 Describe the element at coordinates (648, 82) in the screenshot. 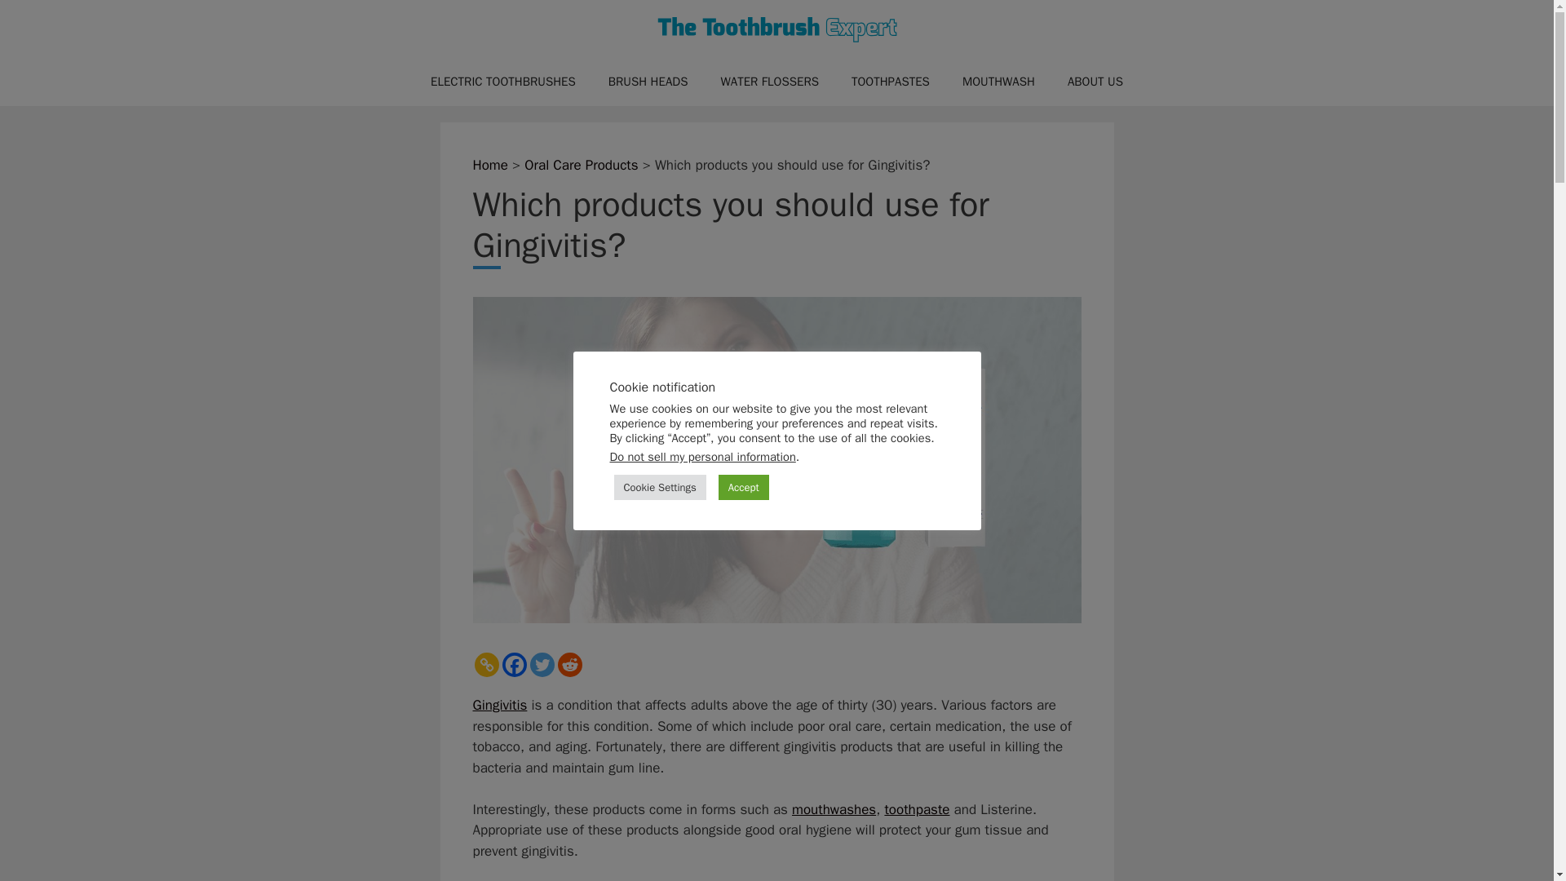

I see `BRUSH HEADS` at that location.